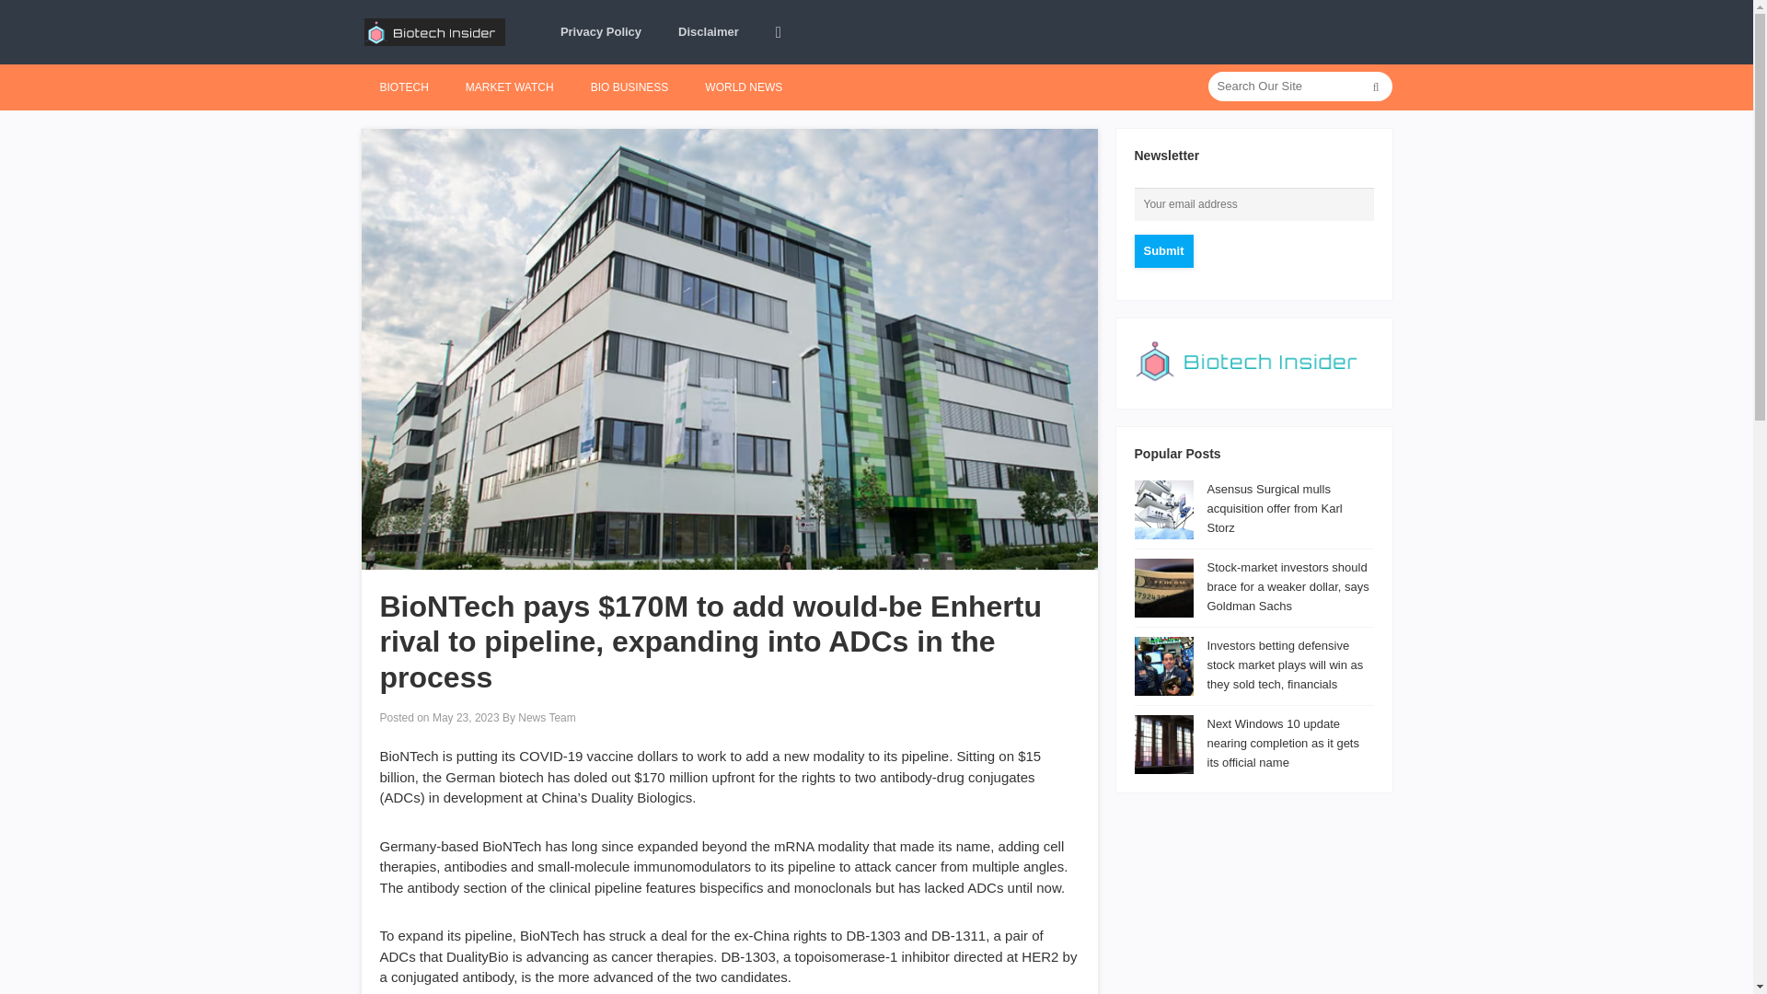  I want to click on BIO BUSINESS, so click(629, 87).